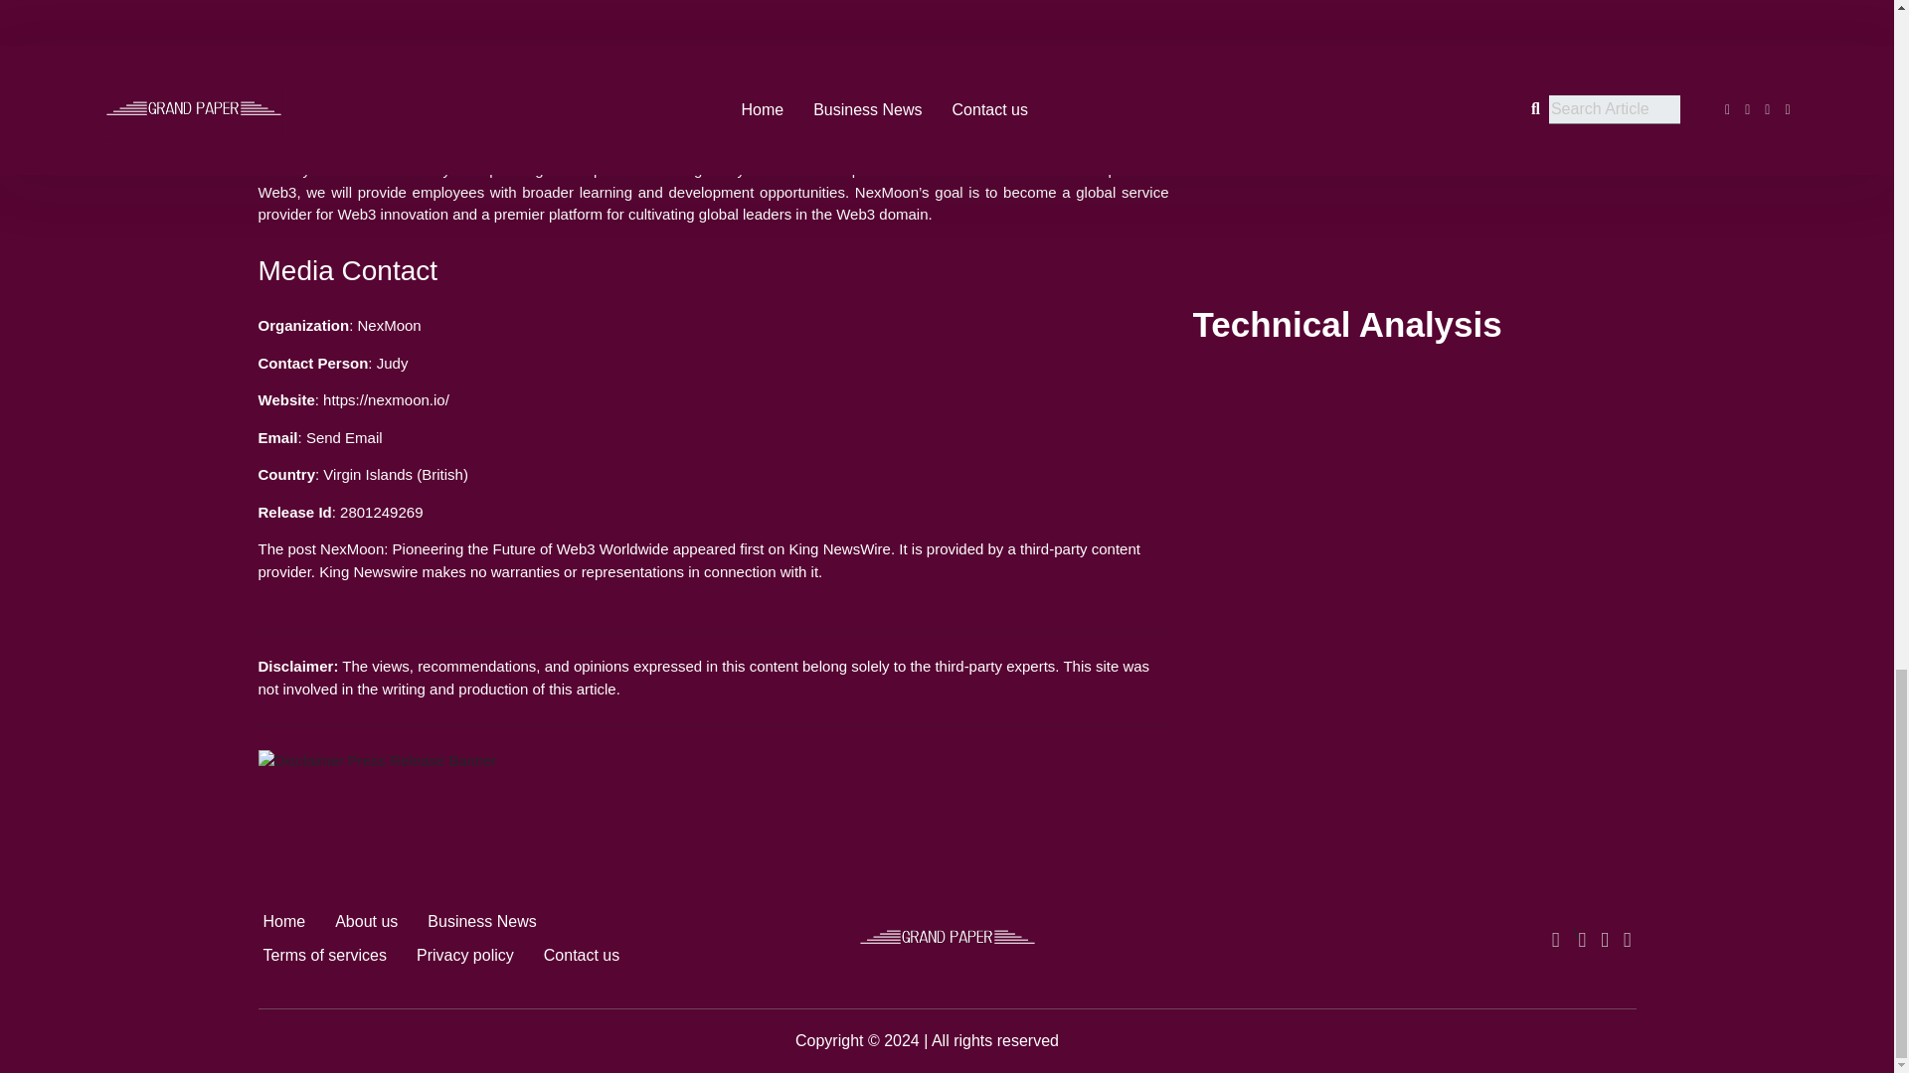  What do you see at coordinates (344, 437) in the screenshot?
I see `Send Email` at bounding box center [344, 437].